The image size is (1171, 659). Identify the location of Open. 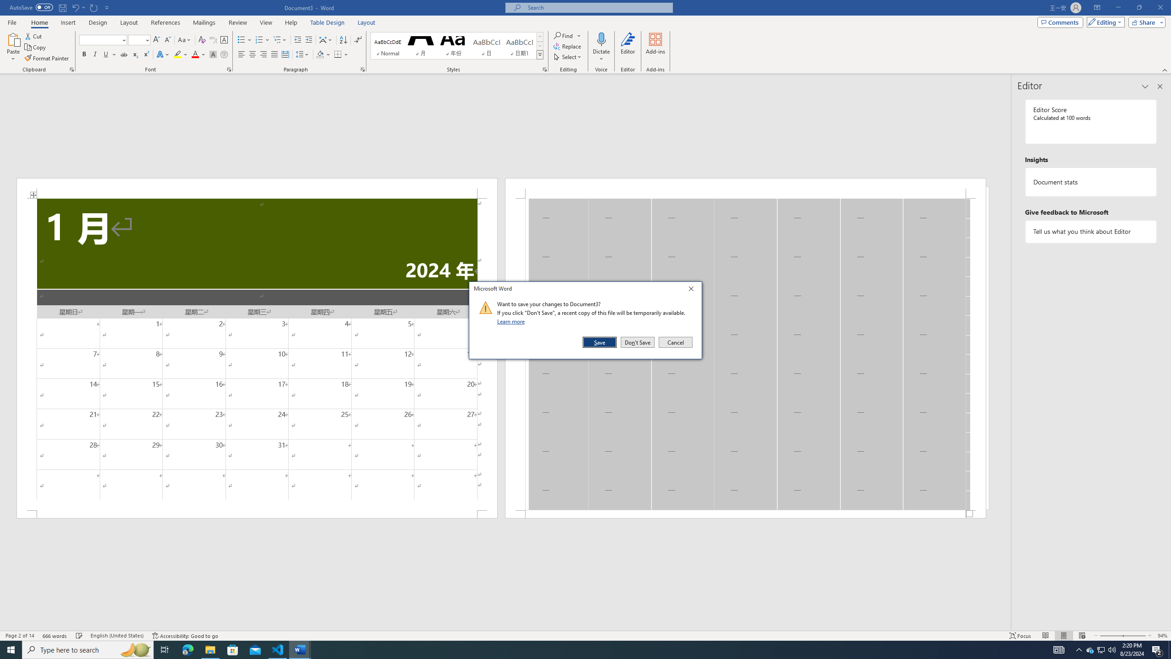
(146, 39).